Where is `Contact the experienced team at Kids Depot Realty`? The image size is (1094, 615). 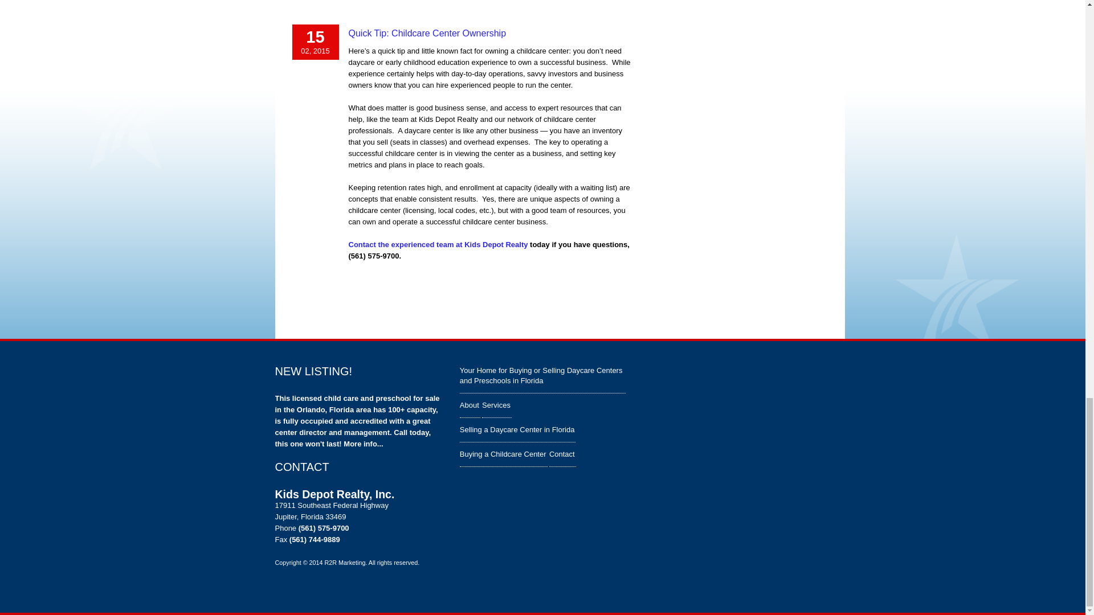
Contact the experienced team at Kids Depot Realty is located at coordinates (439, 245).